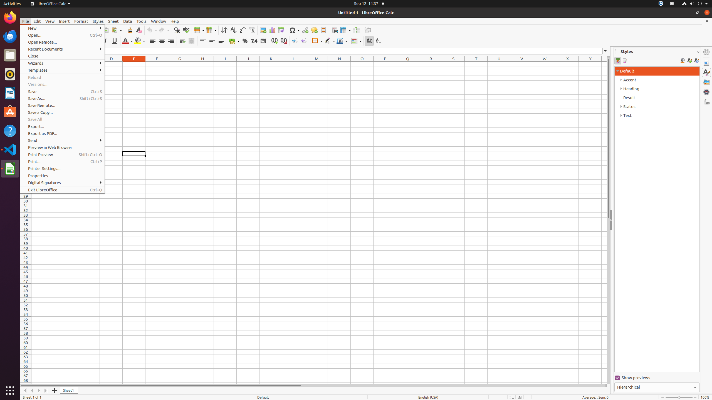 The height and width of the screenshot is (400, 712). I want to click on Sheet1, so click(69, 391).